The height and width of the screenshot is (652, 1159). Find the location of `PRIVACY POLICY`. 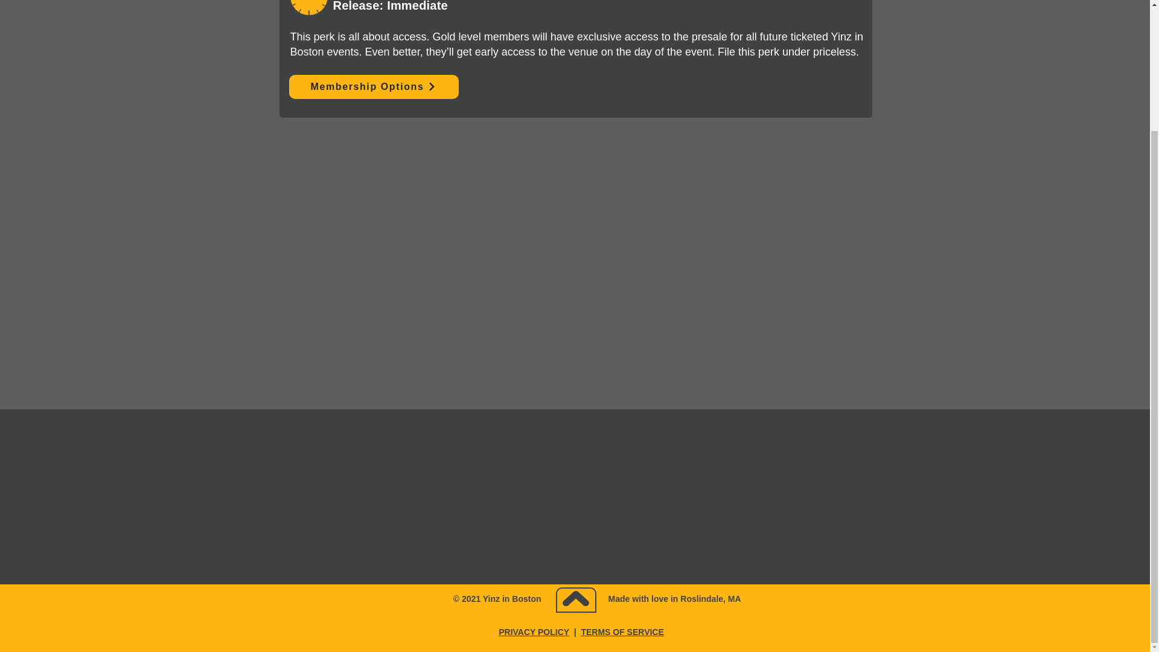

PRIVACY POLICY is located at coordinates (534, 631).